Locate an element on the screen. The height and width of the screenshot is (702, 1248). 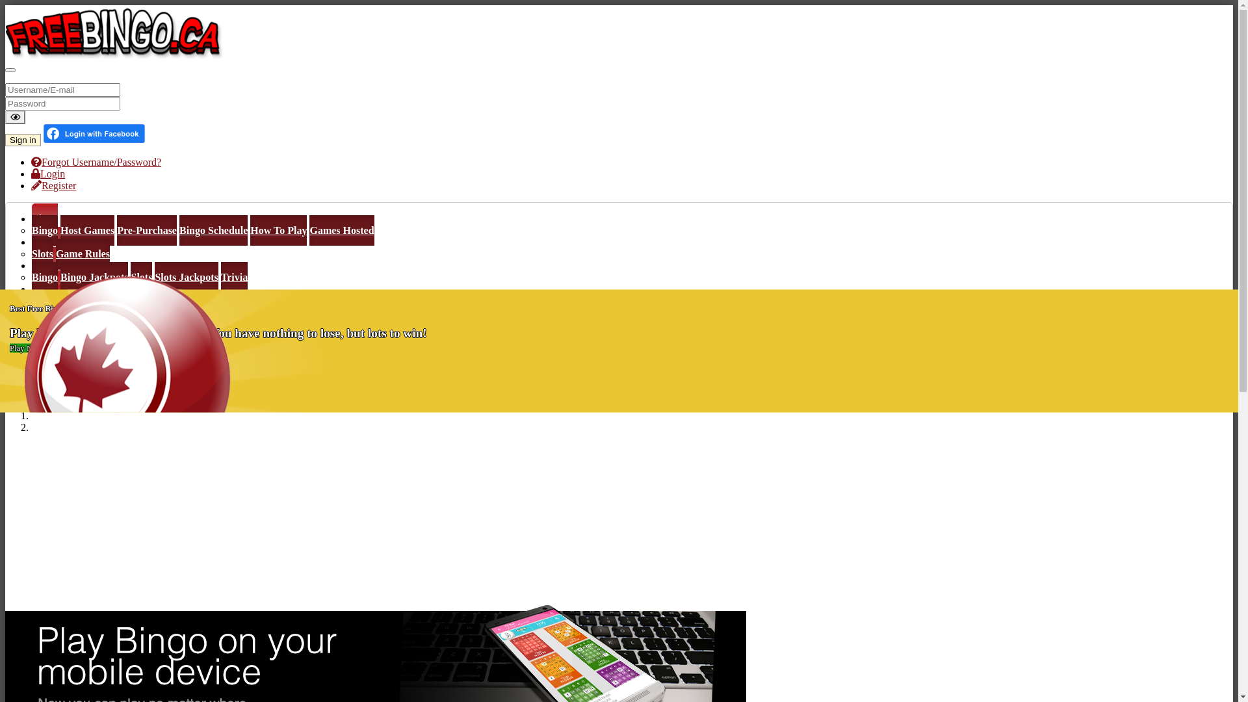
How To Take A Screenshot is located at coordinates (326, 335).